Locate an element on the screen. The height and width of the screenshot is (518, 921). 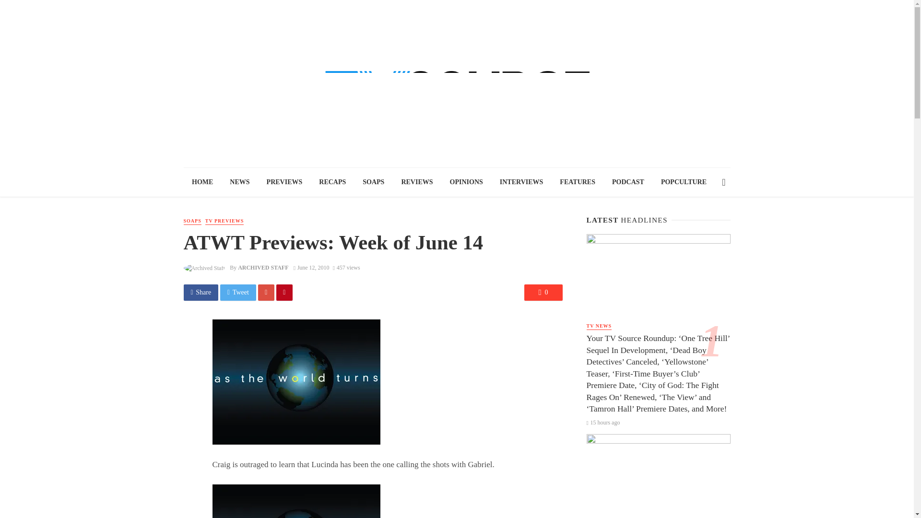
FEATURES is located at coordinates (578, 182).